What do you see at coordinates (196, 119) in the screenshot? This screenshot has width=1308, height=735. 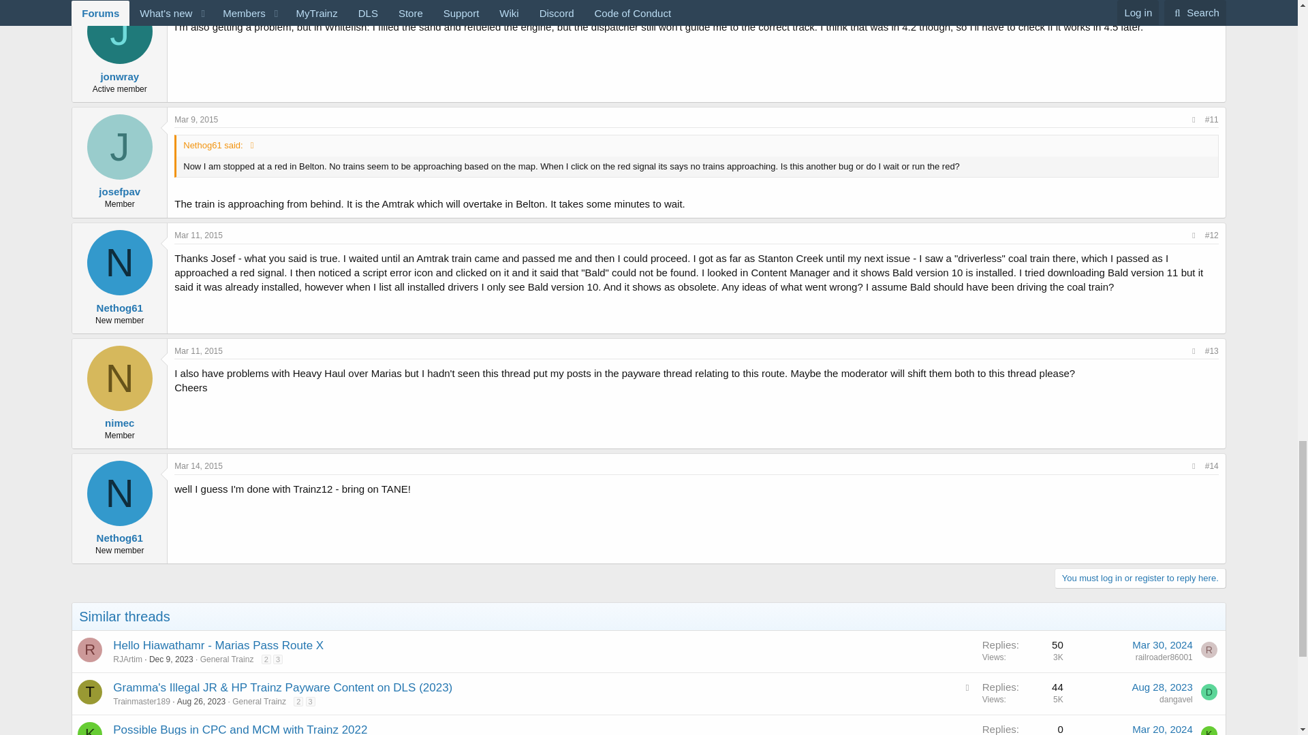 I see `Mar 9, 2015 at 12:50 PM` at bounding box center [196, 119].